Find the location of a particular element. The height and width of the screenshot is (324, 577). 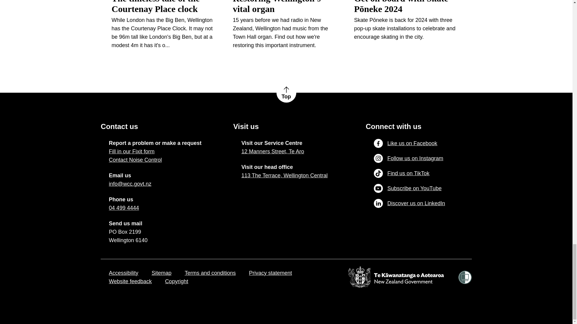

Top is located at coordinates (286, 93).